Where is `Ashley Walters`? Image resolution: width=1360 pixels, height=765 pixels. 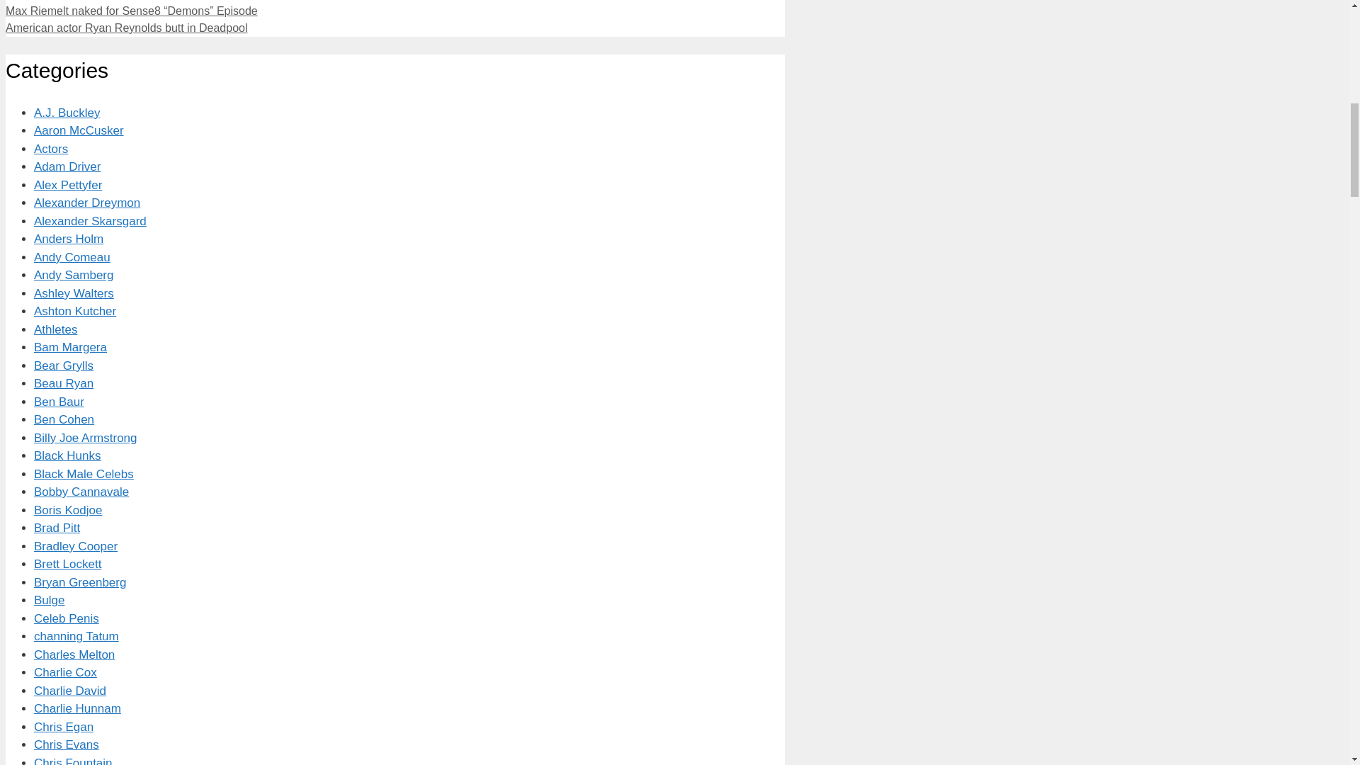
Ashley Walters is located at coordinates (74, 293).